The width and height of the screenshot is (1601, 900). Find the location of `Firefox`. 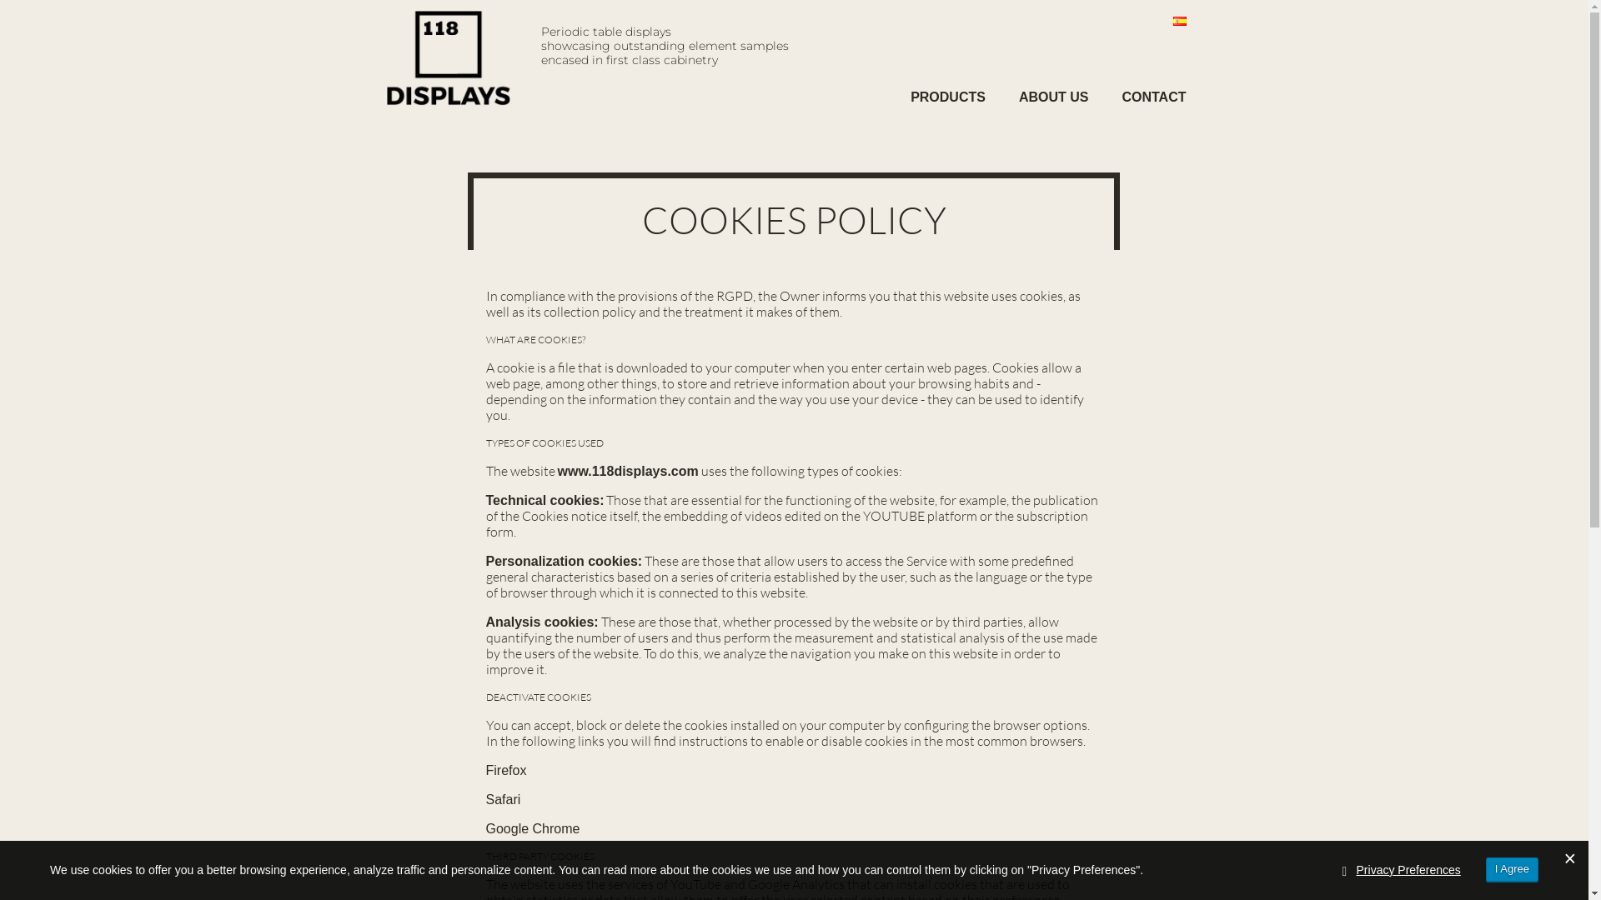

Firefox is located at coordinates (505, 770).